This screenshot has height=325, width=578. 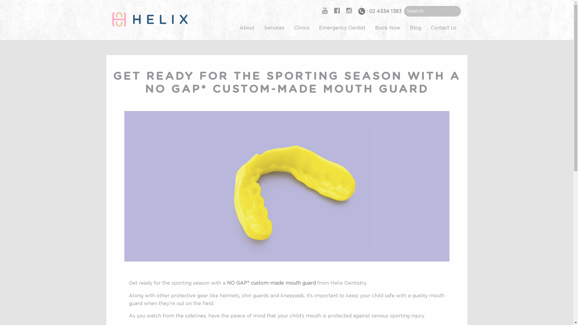 What do you see at coordinates (388, 28) in the screenshot?
I see `Book Now` at bounding box center [388, 28].